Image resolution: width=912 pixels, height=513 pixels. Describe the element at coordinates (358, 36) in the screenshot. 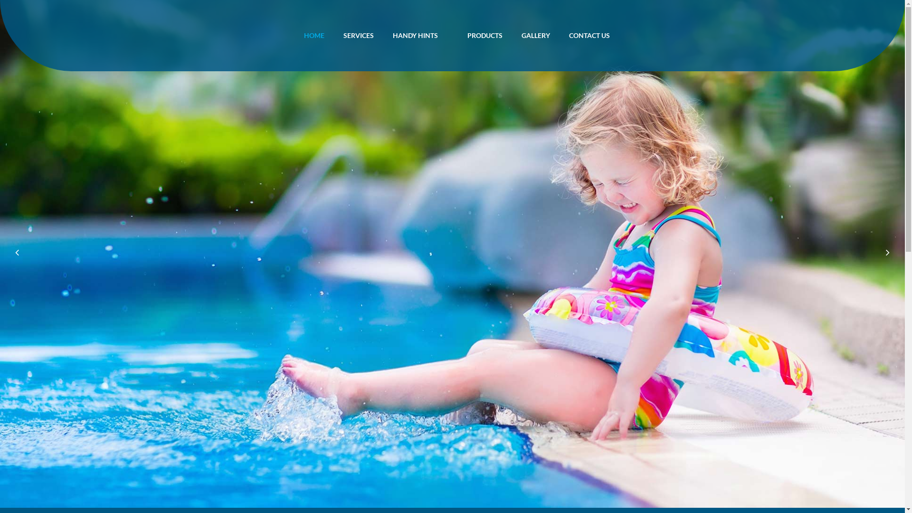

I see `SERVICES` at that location.